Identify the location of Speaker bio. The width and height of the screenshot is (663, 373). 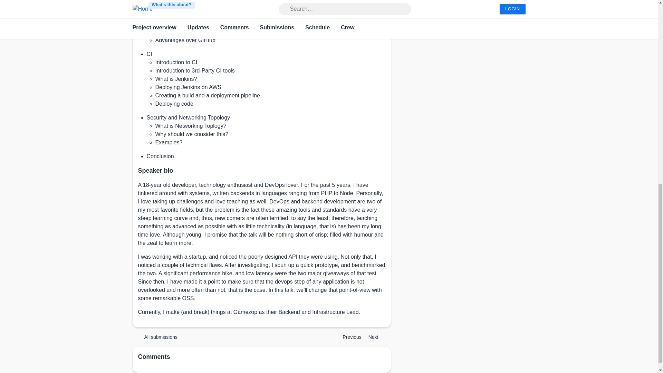
(155, 171).